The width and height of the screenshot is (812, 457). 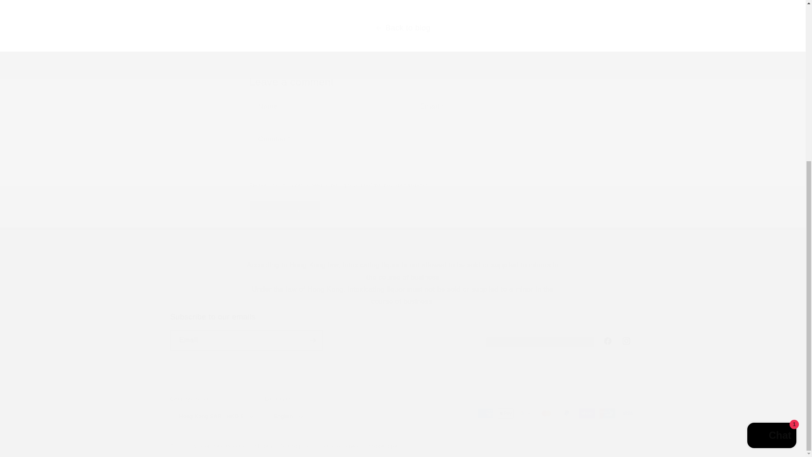 What do you see at coordinates (607, 341) in the screenshot?
I see `Shopify online store chat` at bounding box center [607, 341].